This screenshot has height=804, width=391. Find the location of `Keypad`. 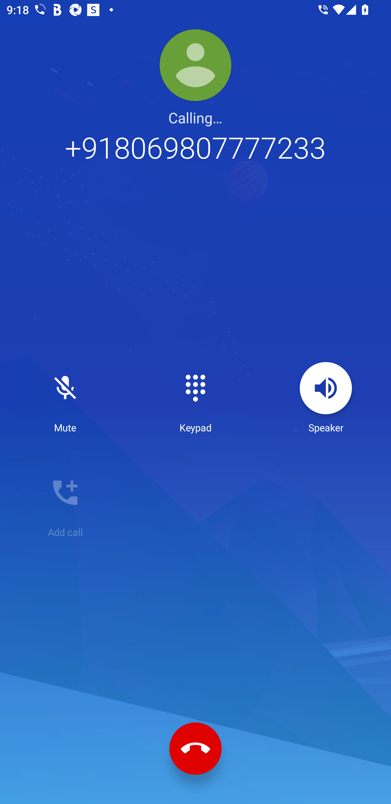

Keypad is located at coordinates (195, 398).